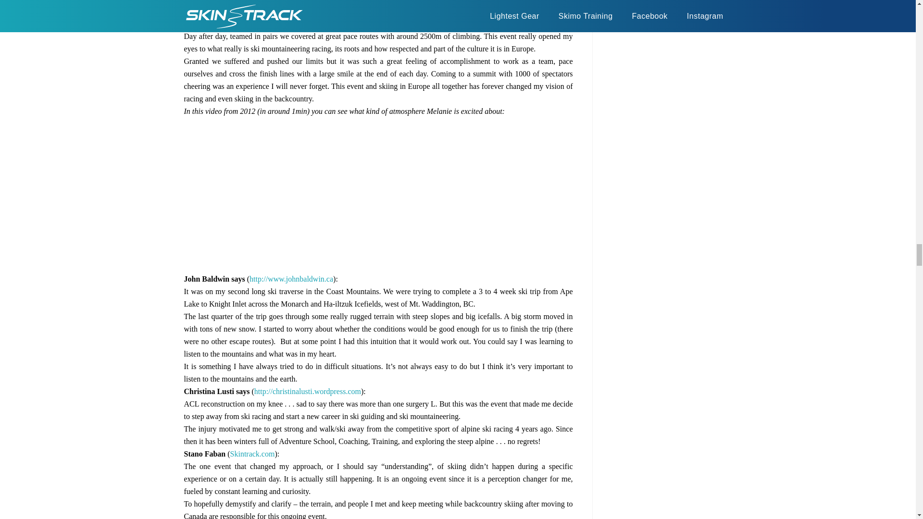 Image resolution: width=923 pixels, height=519 pixels. What do you see at coordinates (417, 12) in the screenshot?
I see `Pierra Menta` at bounding box center [417, 12].